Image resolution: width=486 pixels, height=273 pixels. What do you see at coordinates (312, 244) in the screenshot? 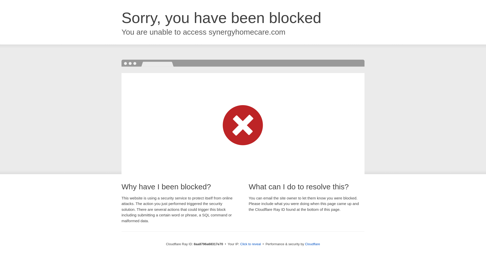
I see `Cloudflare` at bounding box center [312, 244].